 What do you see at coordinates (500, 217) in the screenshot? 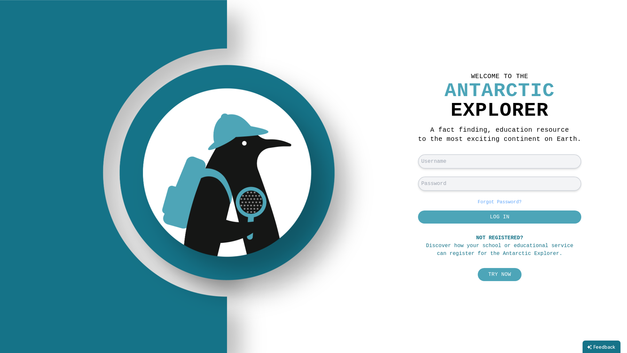
I see `LOG IN` at bounding box center [500, 217].